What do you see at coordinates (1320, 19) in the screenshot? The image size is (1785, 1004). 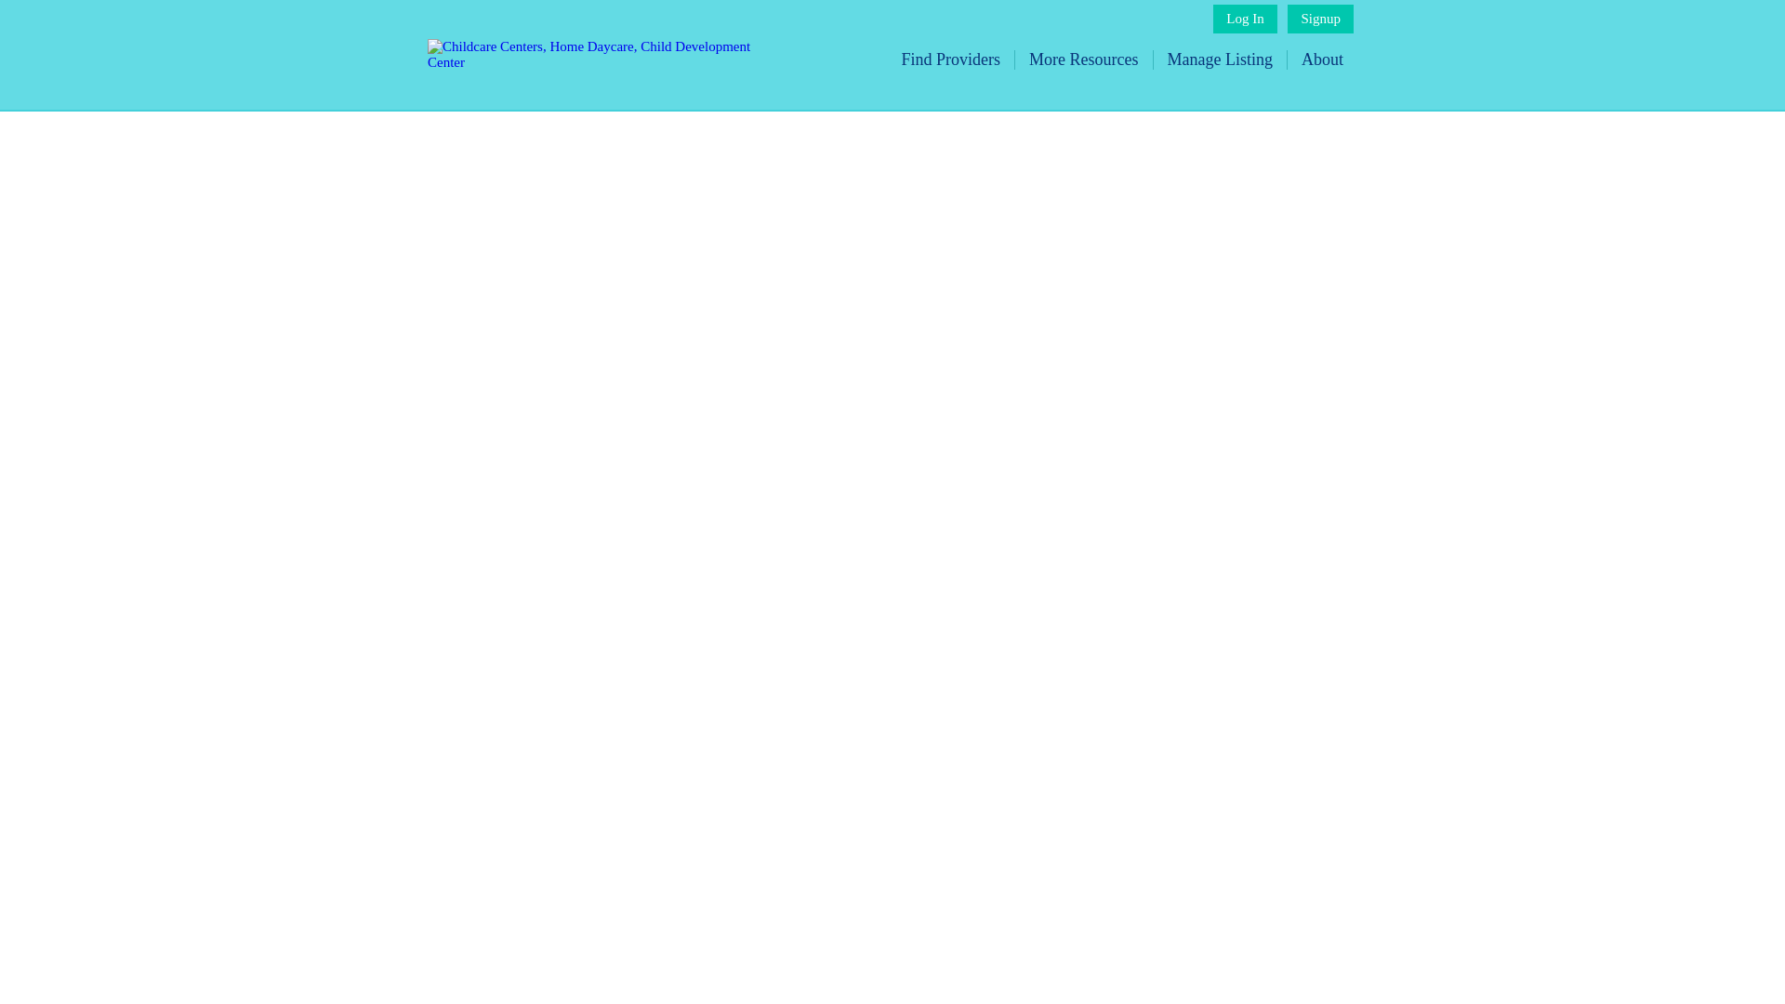 I see `Signup` at bounding box center [1320, 19].